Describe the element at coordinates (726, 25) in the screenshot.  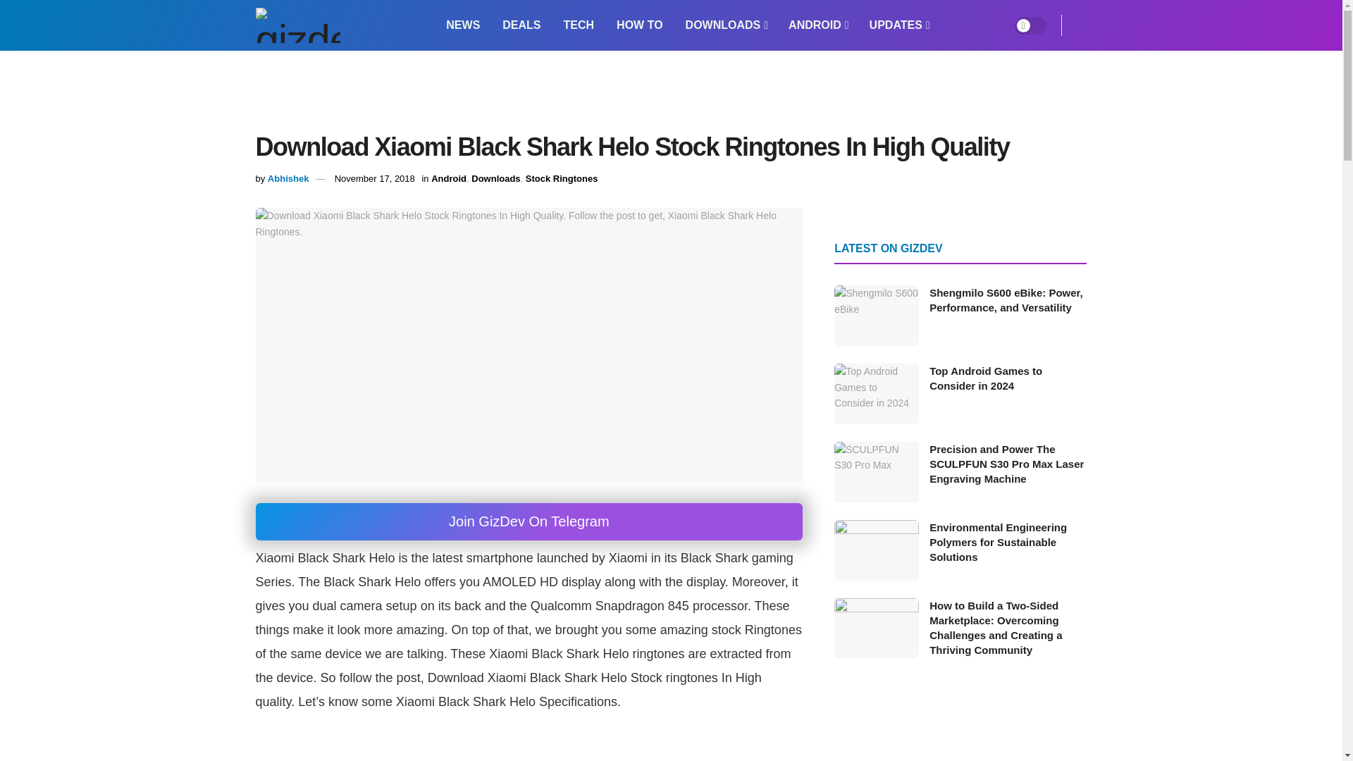
I see `DOWNLOADS` at that location.